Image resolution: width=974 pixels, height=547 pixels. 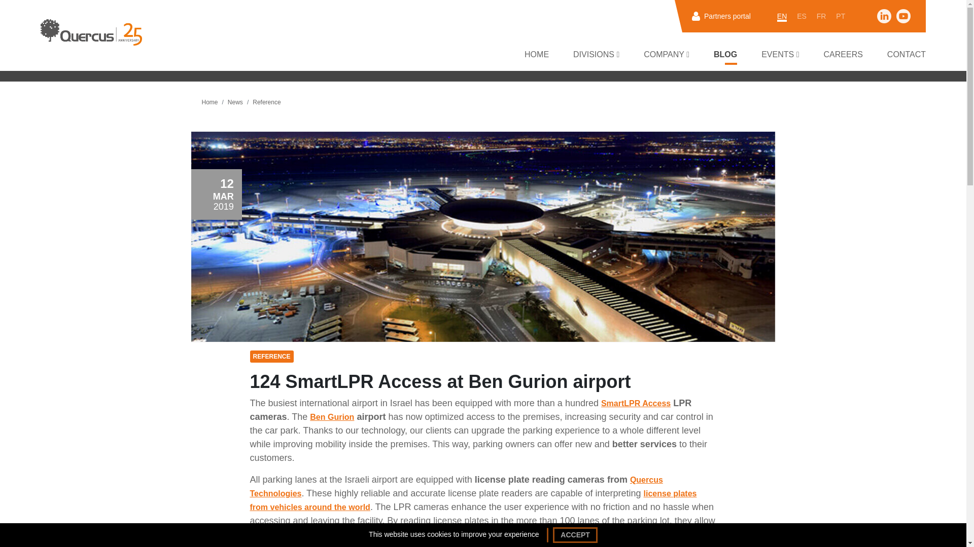 What do you see at coordinates (91, 32) in the screenshot?
I see `inicio` at bounding box center [91, 32].